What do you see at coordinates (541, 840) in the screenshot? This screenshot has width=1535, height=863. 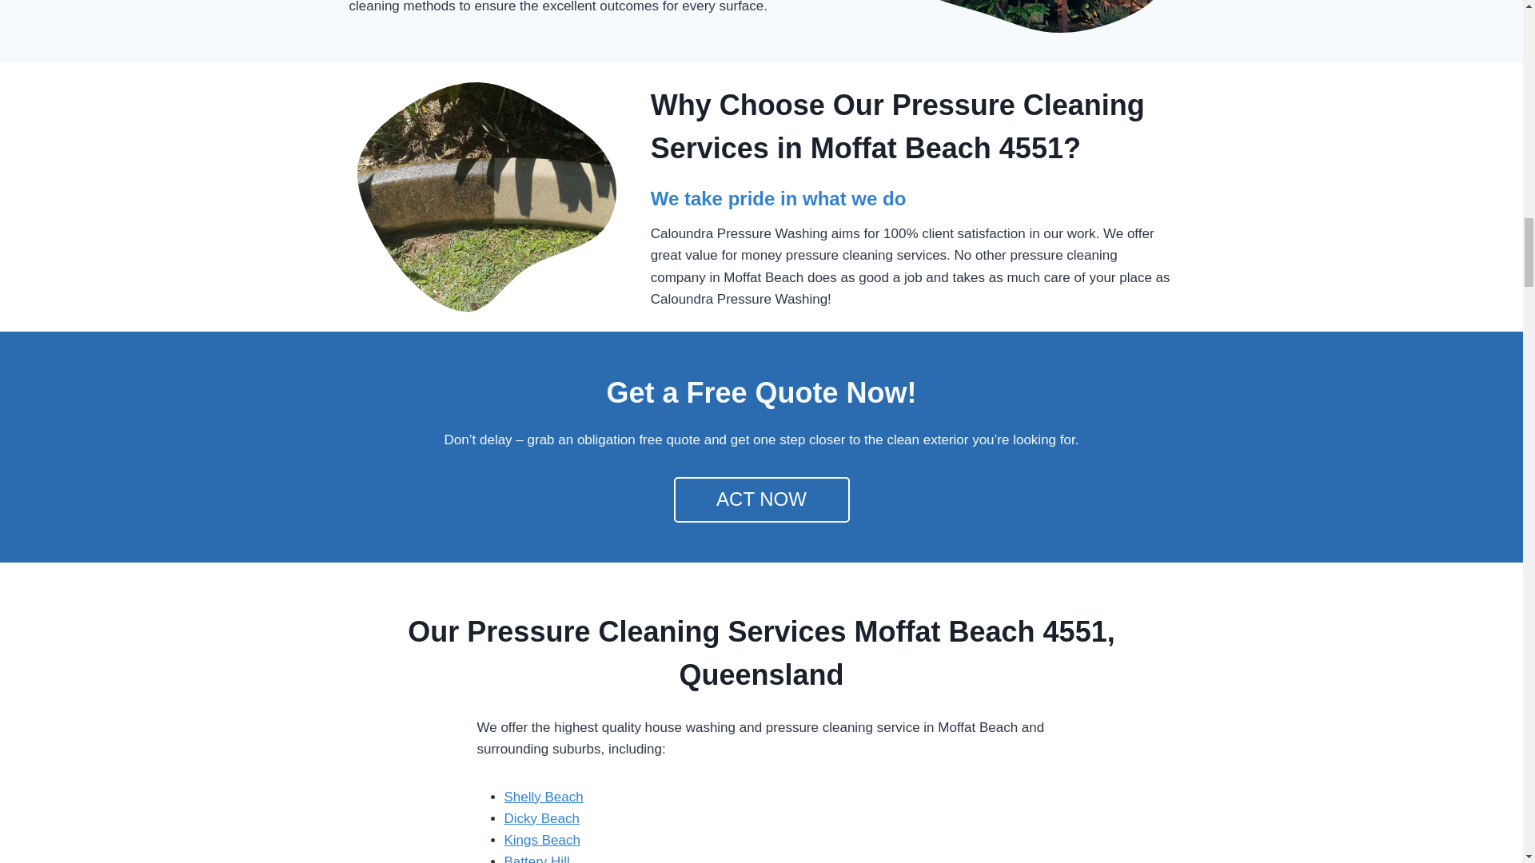 I see `Kings Beach` at bounding box center [541, 840].